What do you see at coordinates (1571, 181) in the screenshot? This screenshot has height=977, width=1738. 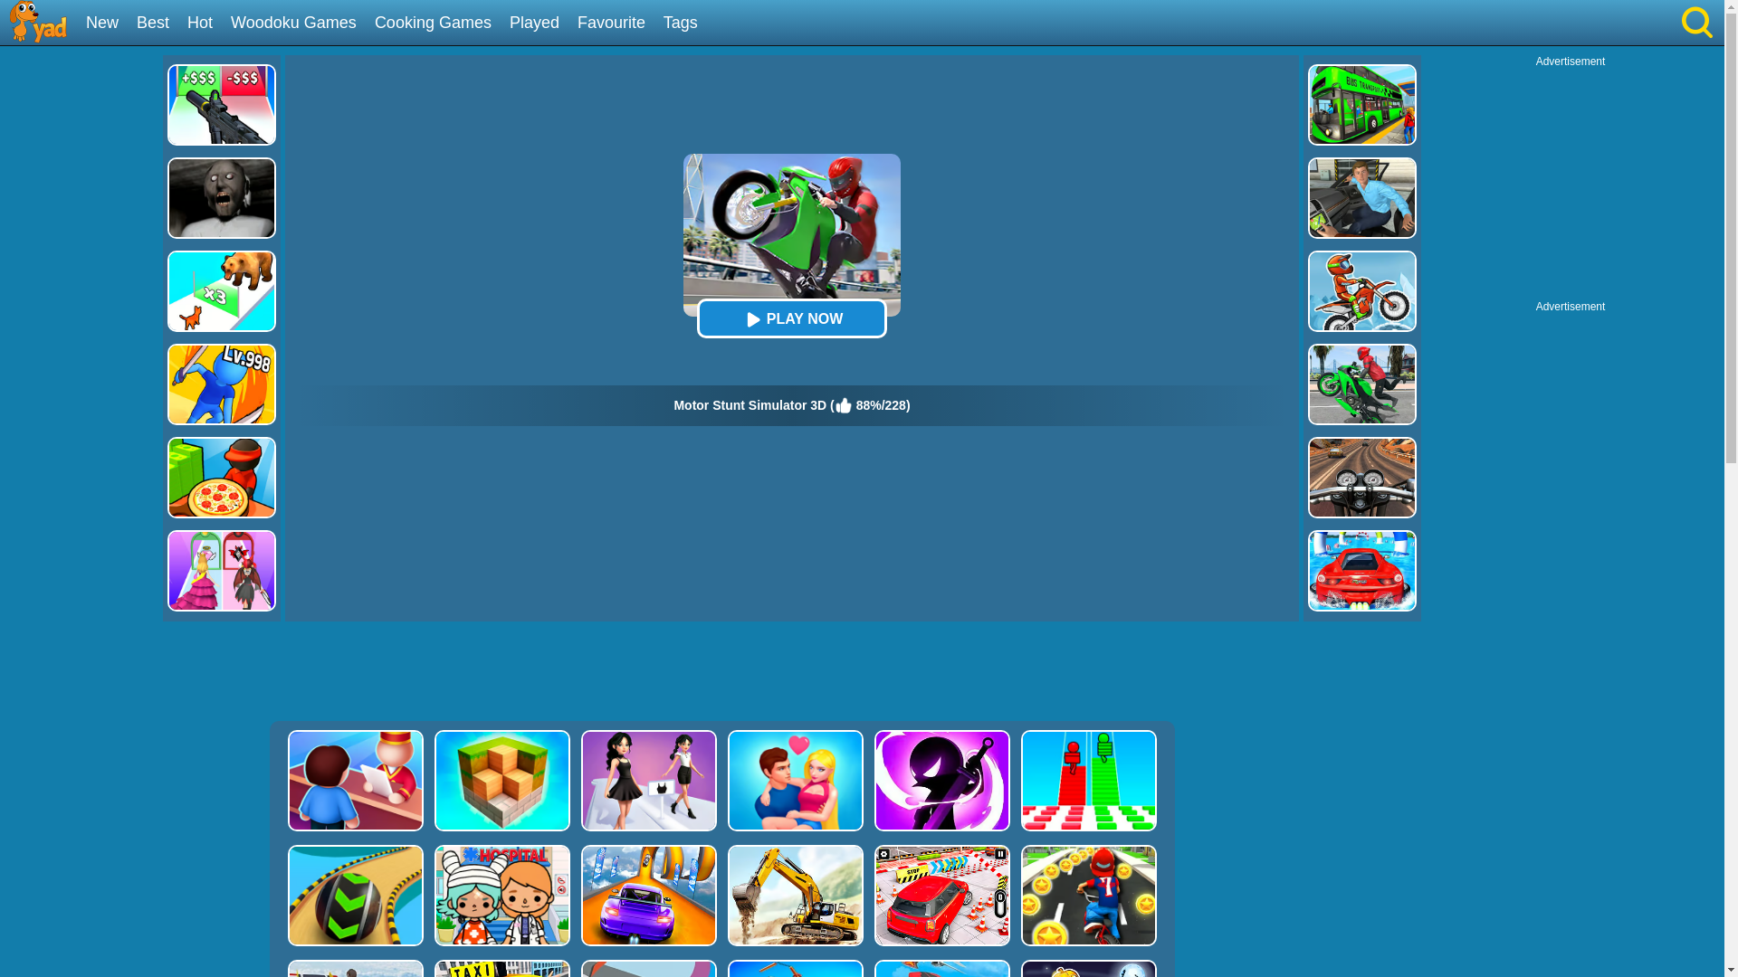 I see `Advertisement` at bounding box center [1571, 181].